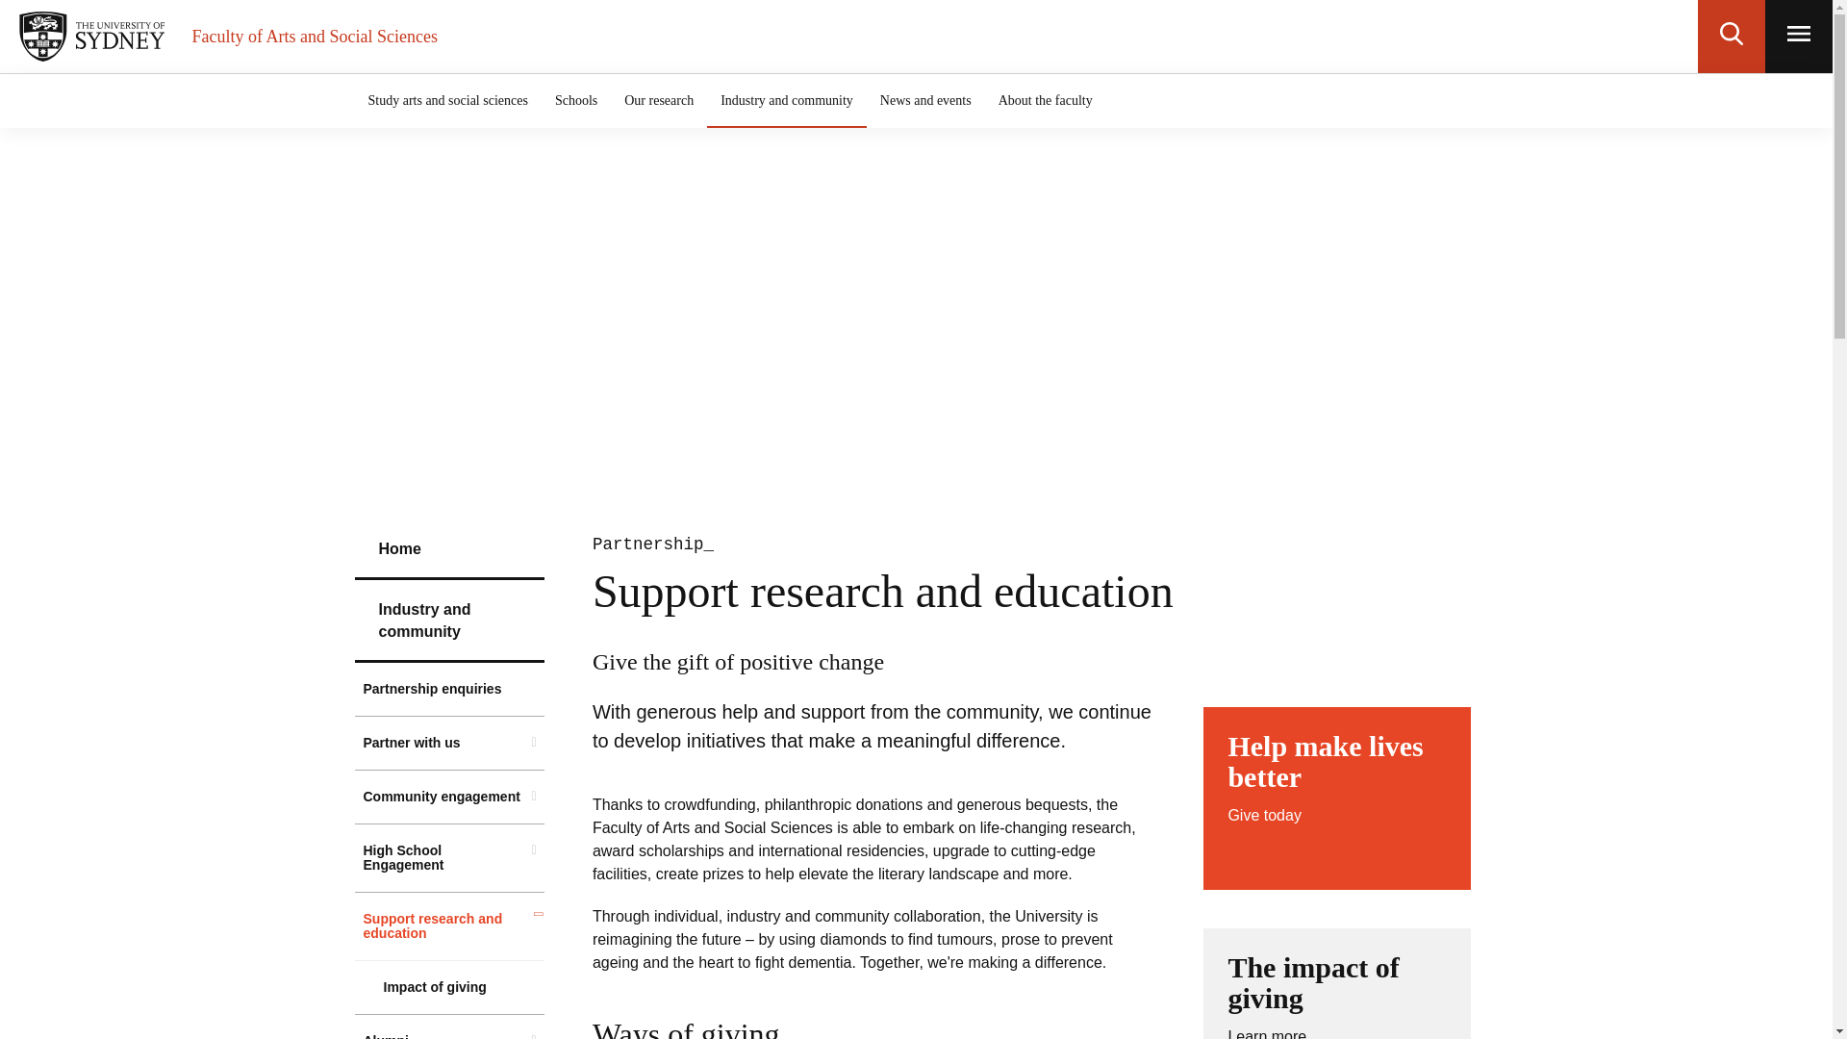  Describe the element at coordinates (447, 100) in the screenshot. I see `Partnership enquiries` at that location.